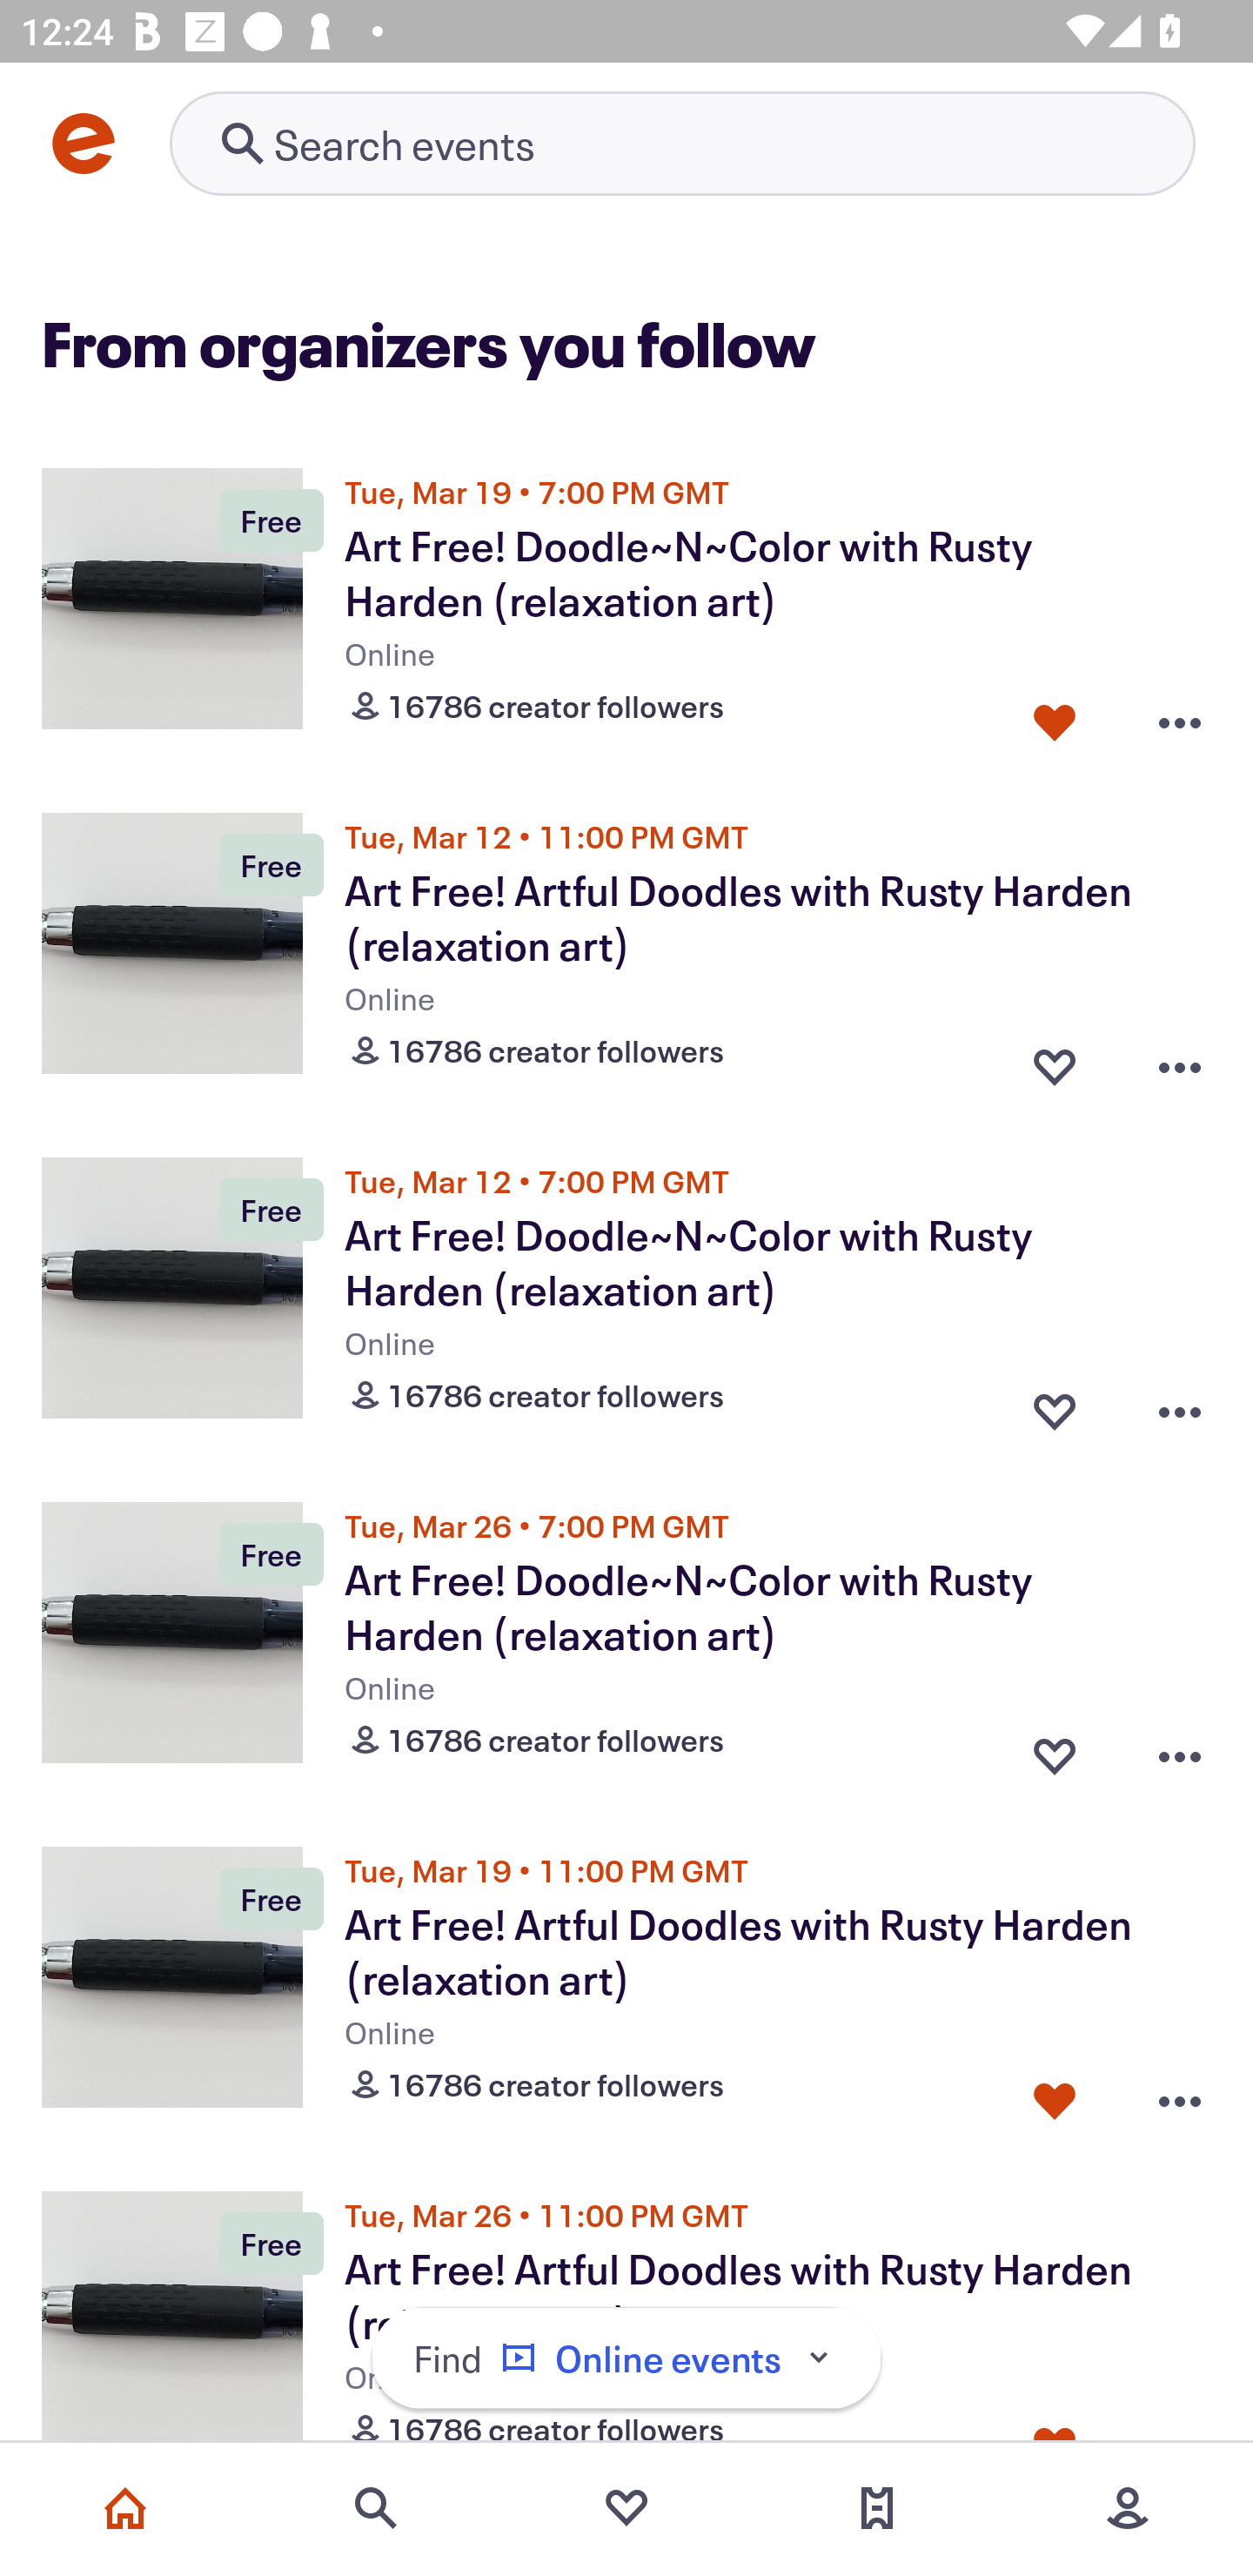 The image size is (1253, 2576). I want to click on Find Online events, so click(626, 2358).